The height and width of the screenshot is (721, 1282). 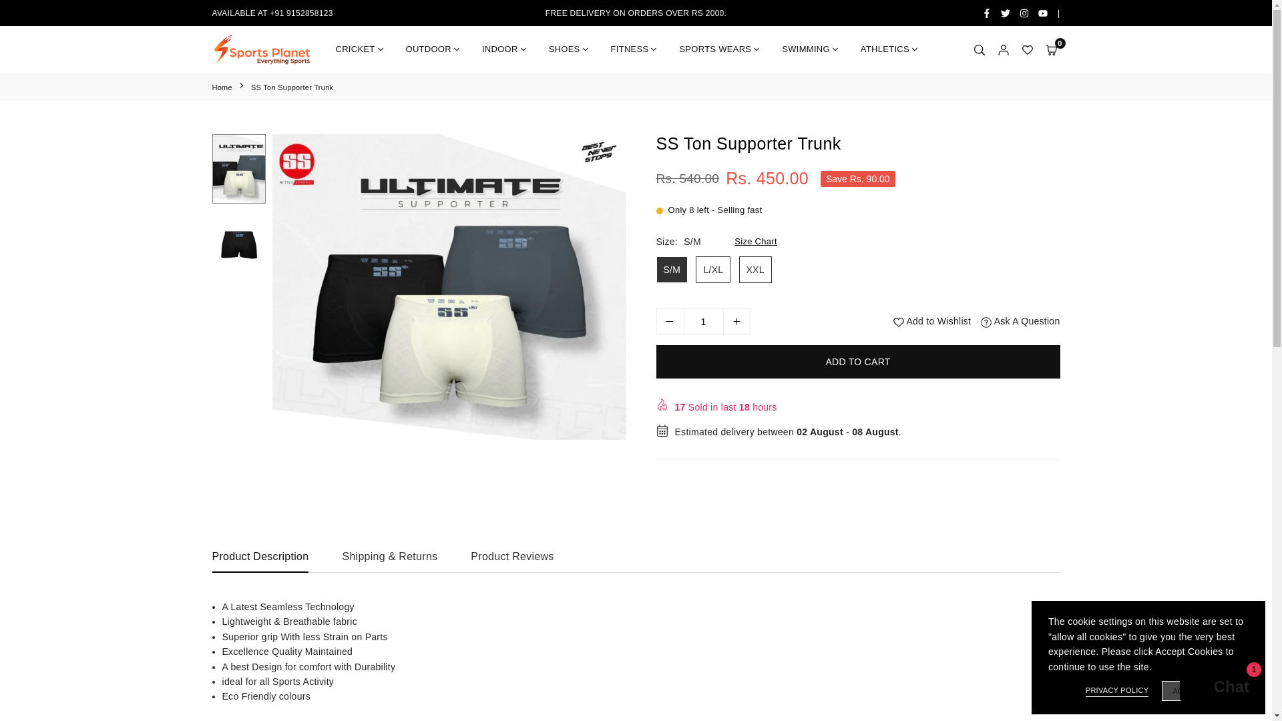 I want to click on INDOOR, so click(x=505, y=49).